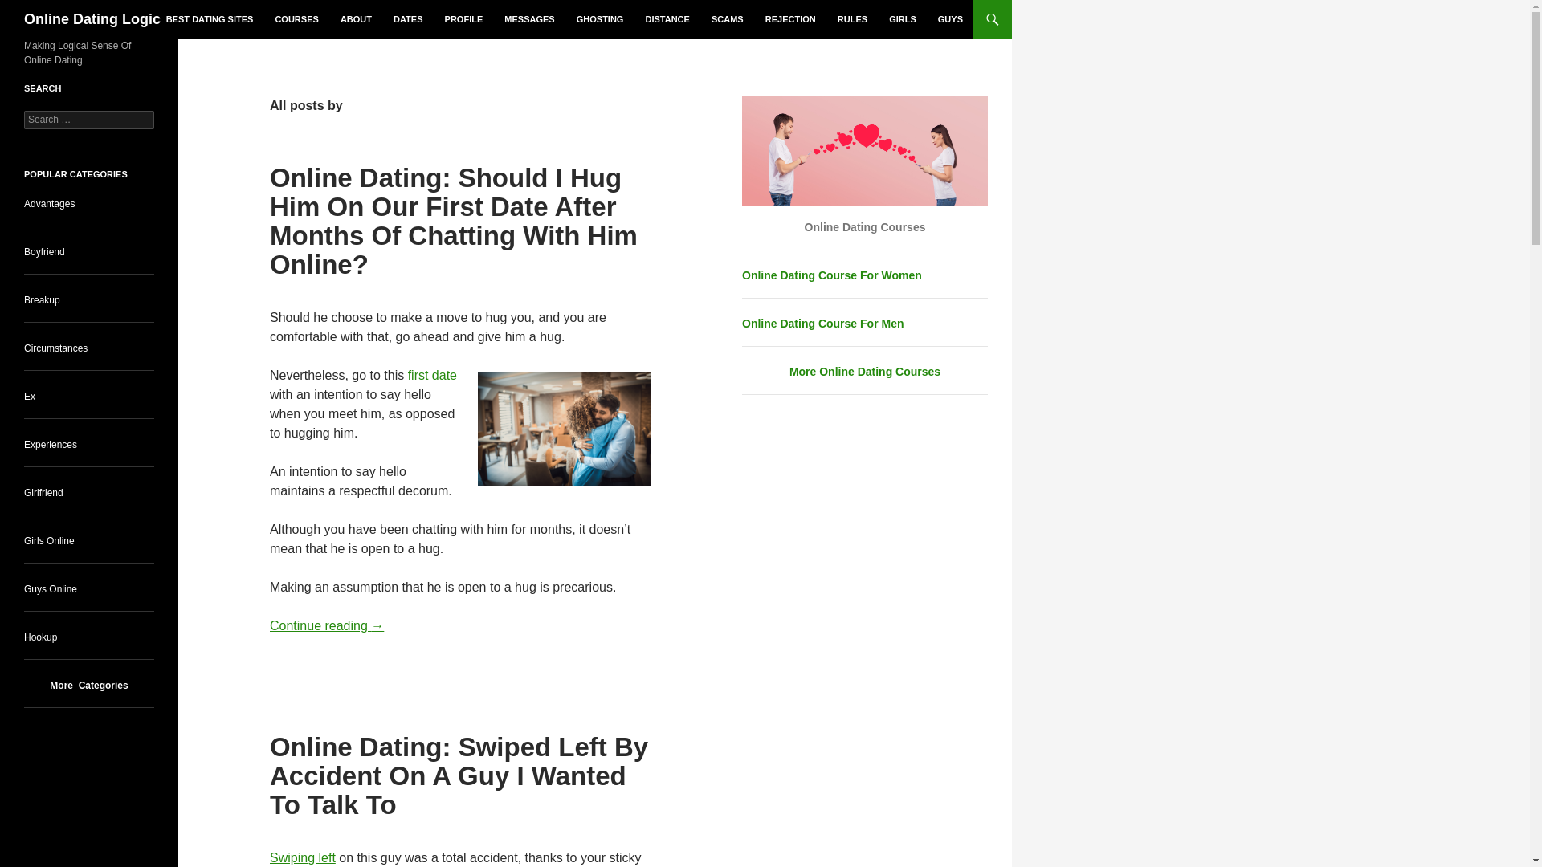 The image size is (1542, 867). I want to click on DISTANCE, so click(667, 19).